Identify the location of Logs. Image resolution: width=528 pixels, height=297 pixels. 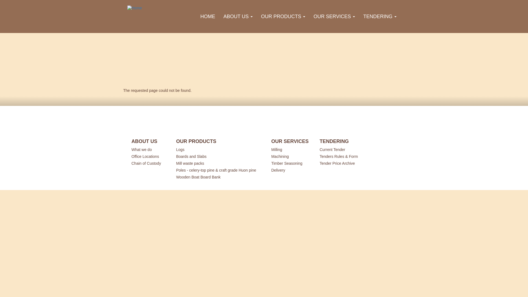
(218, 149).